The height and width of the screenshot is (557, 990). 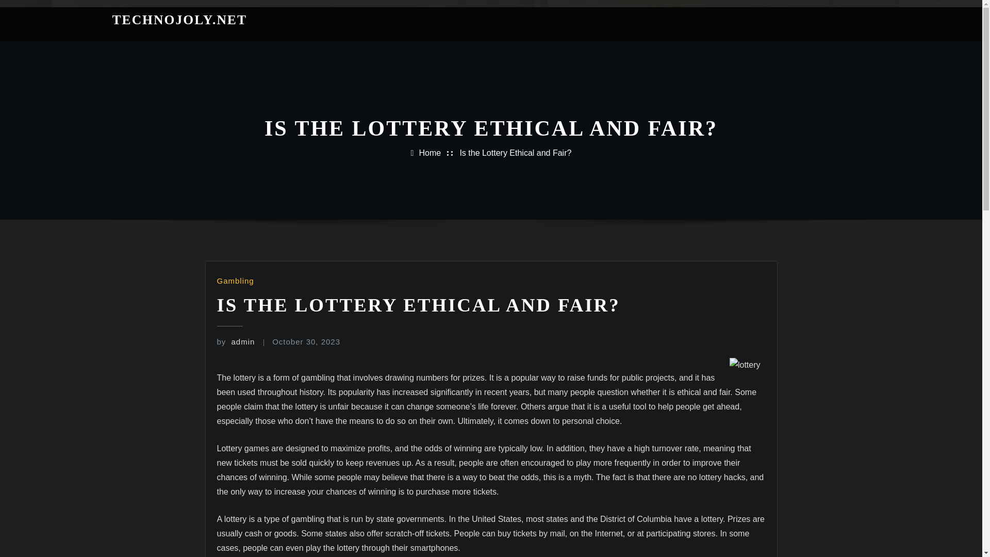 I want to click on Gambling, so click(x=235, y=281).